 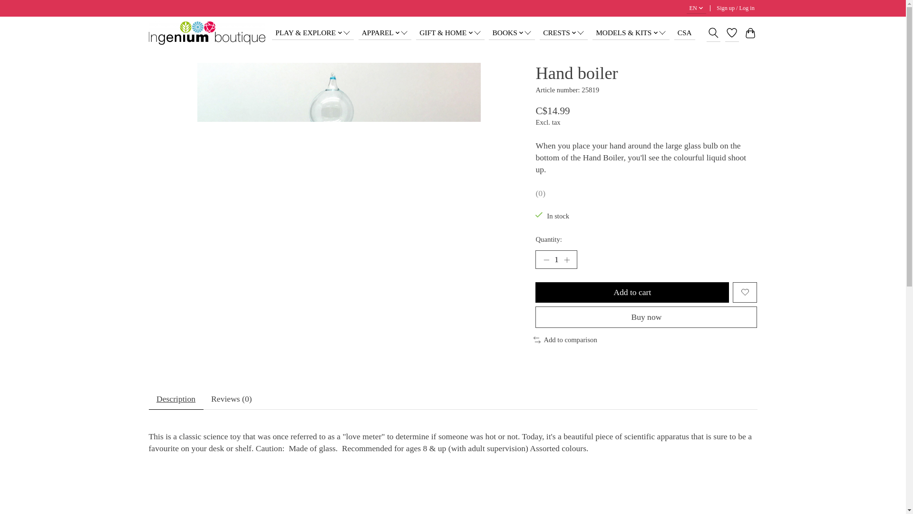 I want to click on BOOKS, so click(x=512, y=33).